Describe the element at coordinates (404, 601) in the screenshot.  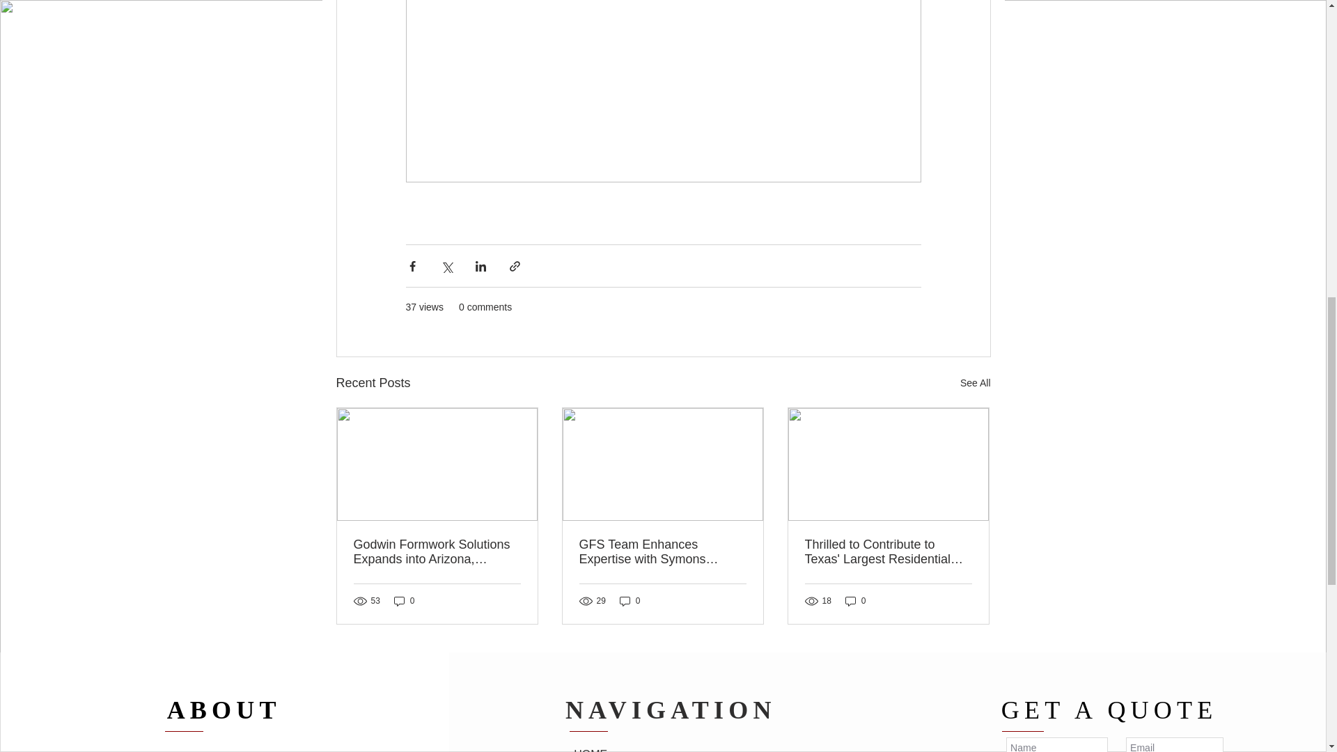
I see `0` at that location.